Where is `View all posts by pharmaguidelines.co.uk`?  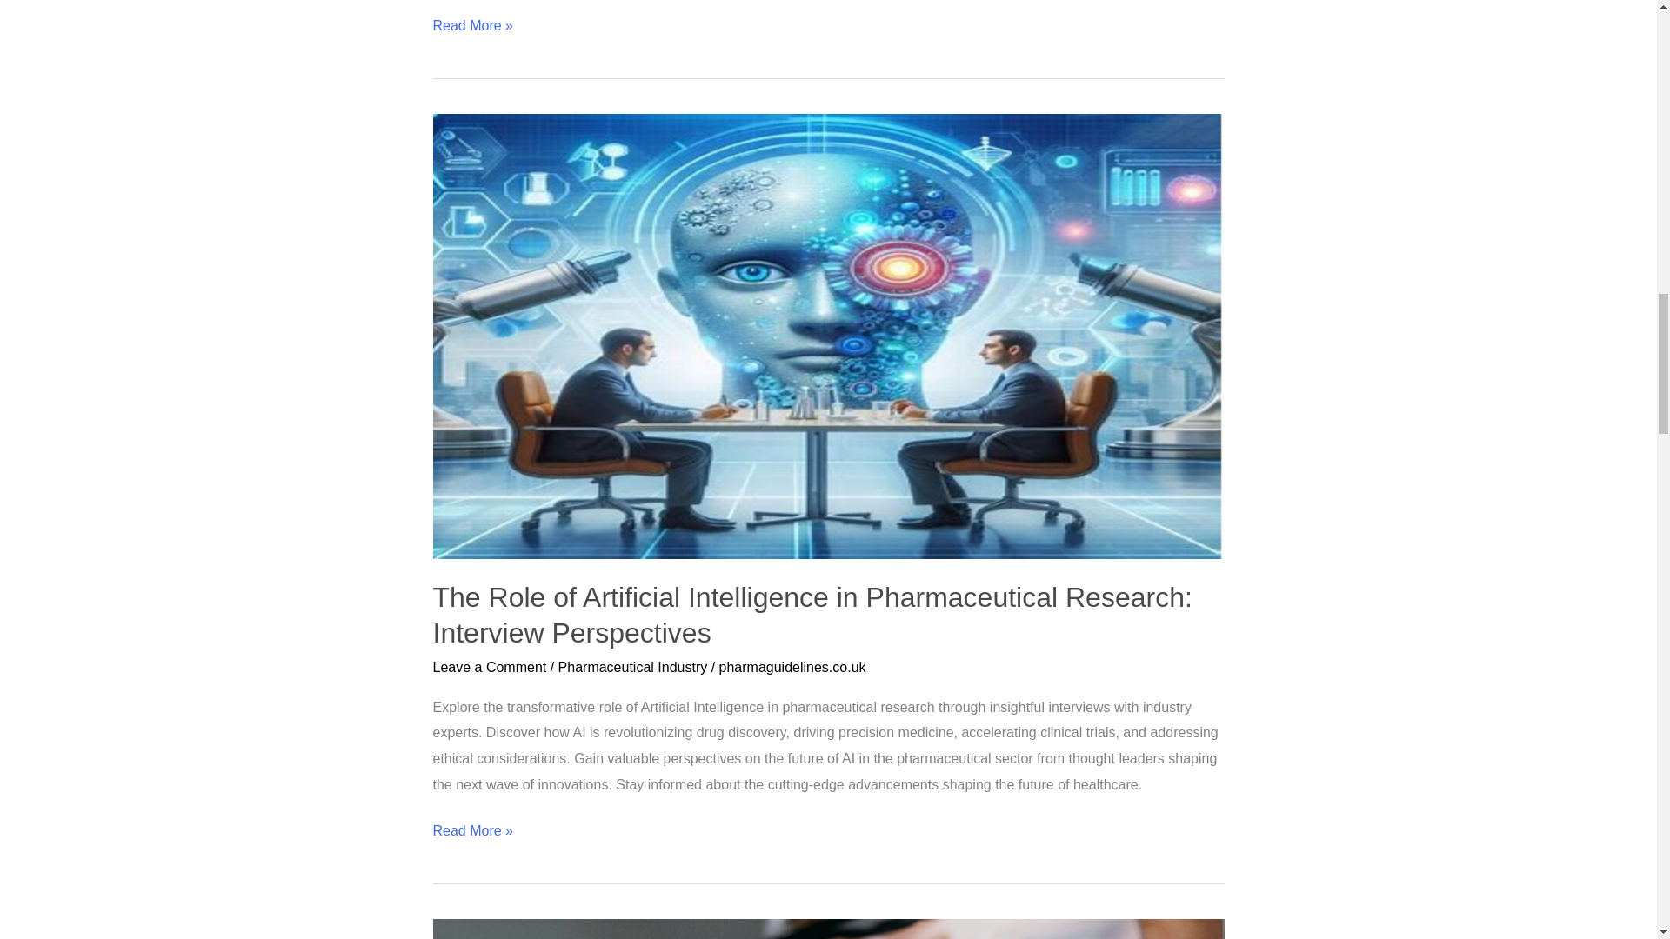 View all posts by pharmaguidelines.co.uk is located at coordinates (793, 668).